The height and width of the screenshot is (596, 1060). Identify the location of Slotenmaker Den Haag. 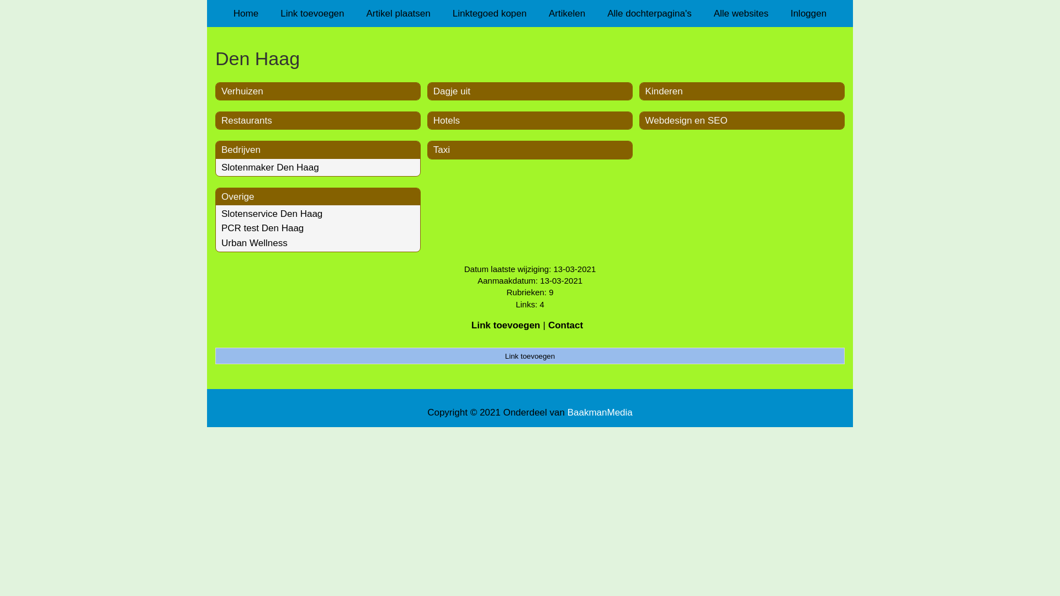
(271, 168).